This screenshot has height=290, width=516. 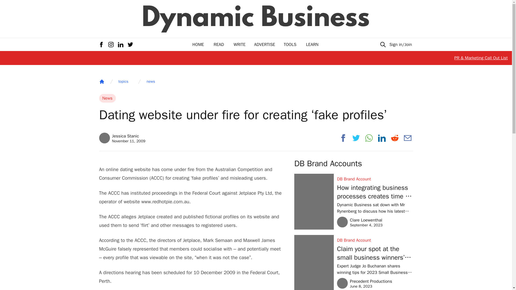 I want to click on LEARN, so click(x=360, y=222).